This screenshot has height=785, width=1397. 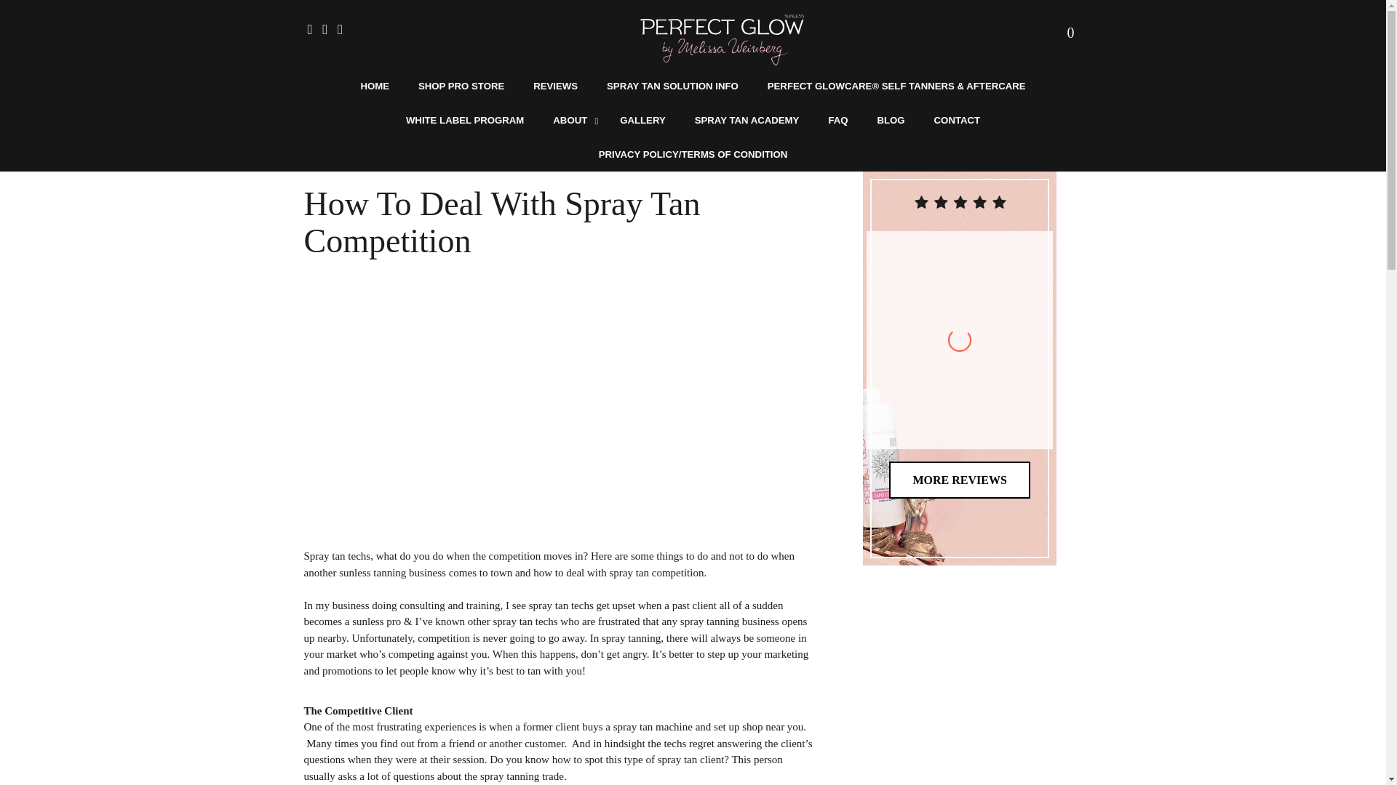 I want to click on ABOUT, so click(x=571, y=120).